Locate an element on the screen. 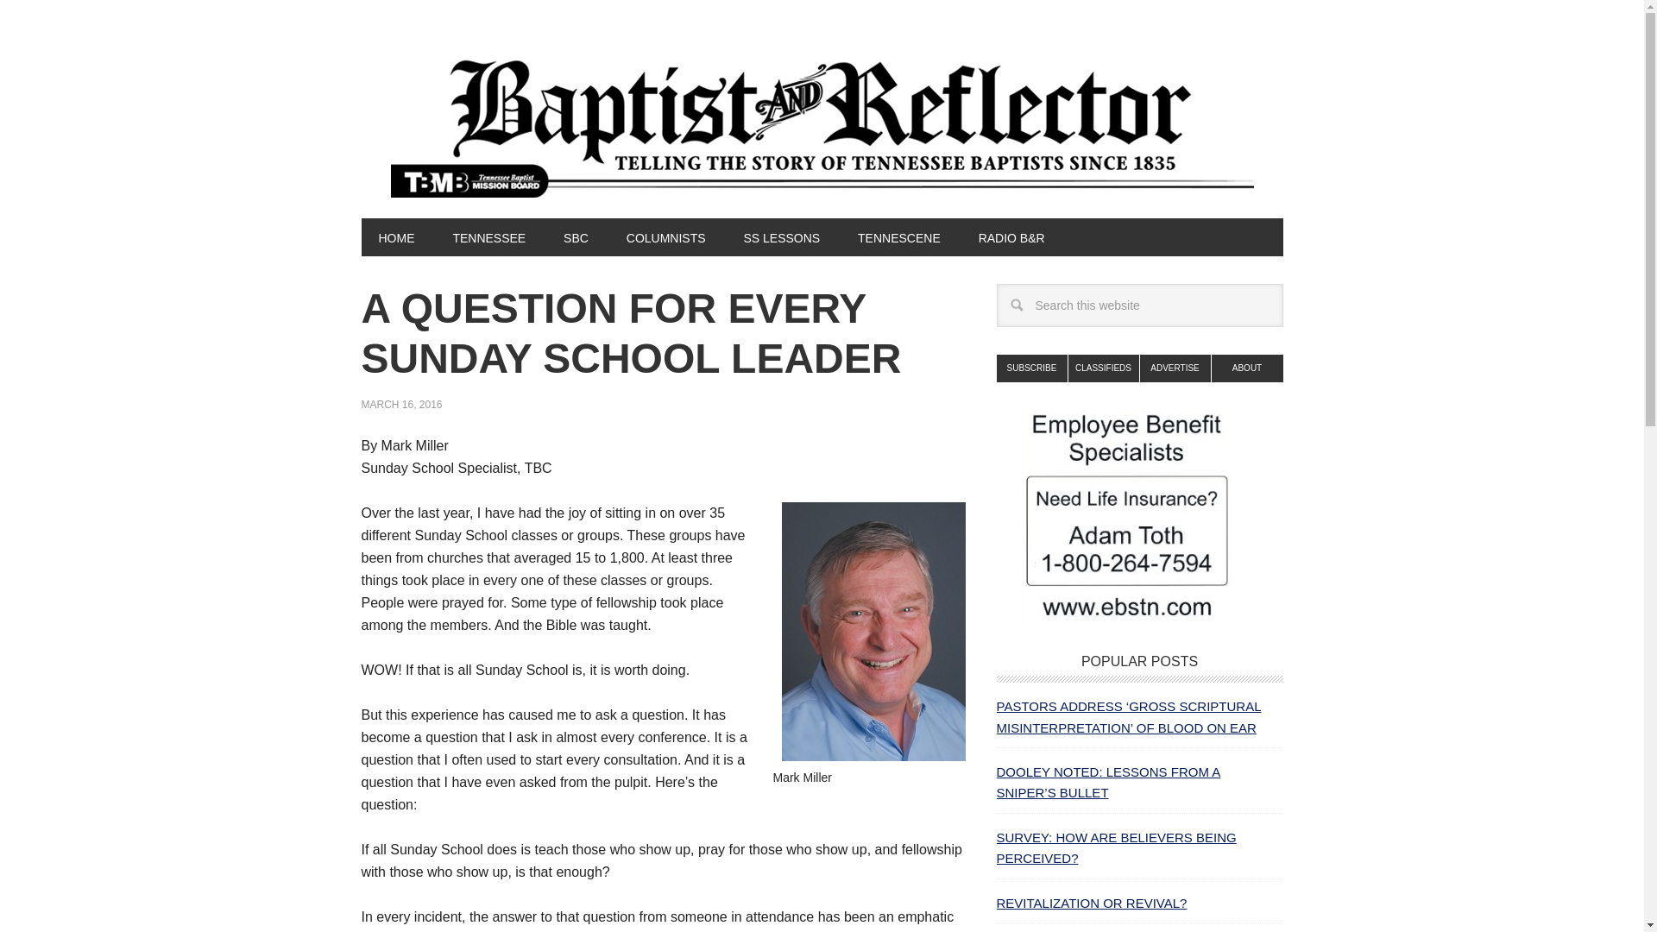 This screenshot has width=1657, height=932. ADVERTISE is located at coordinates (1175, 368).